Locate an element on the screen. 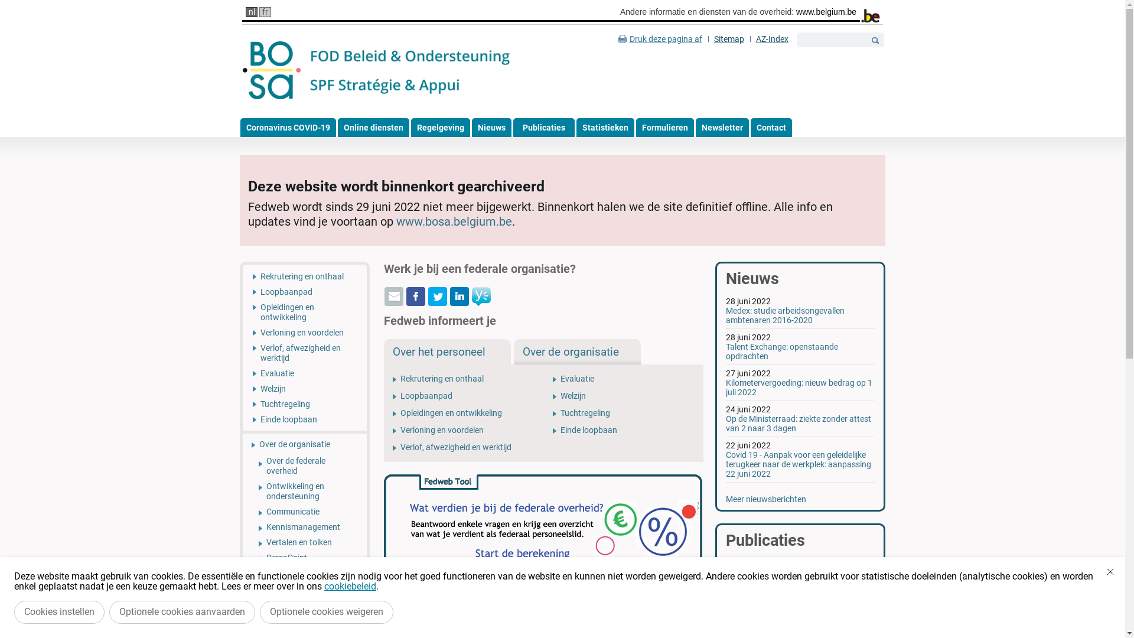 The height and width of the screenshot is (638, 1134). Communicatie is located at coordinates (305, 512).